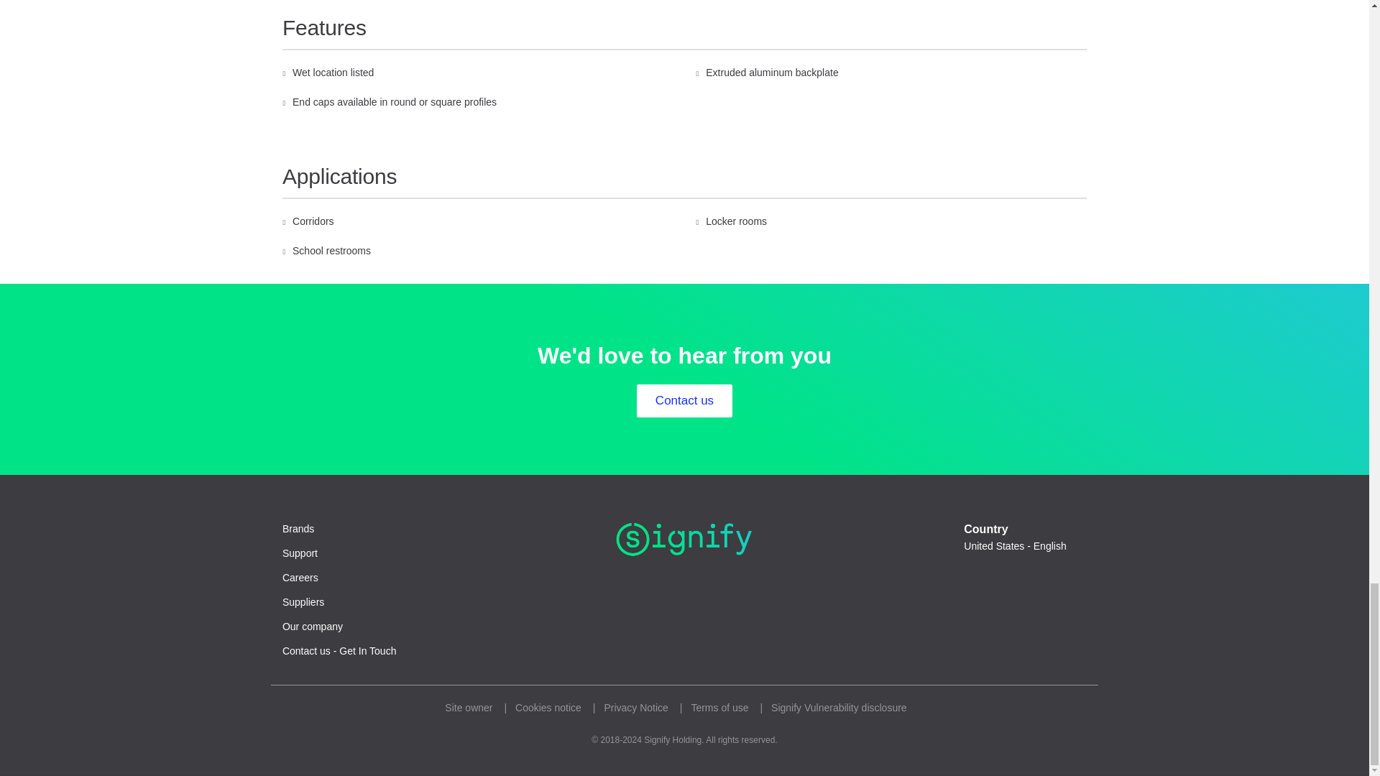 The image size is (1380, 776). I want to click on Country, so click(1021, 546).